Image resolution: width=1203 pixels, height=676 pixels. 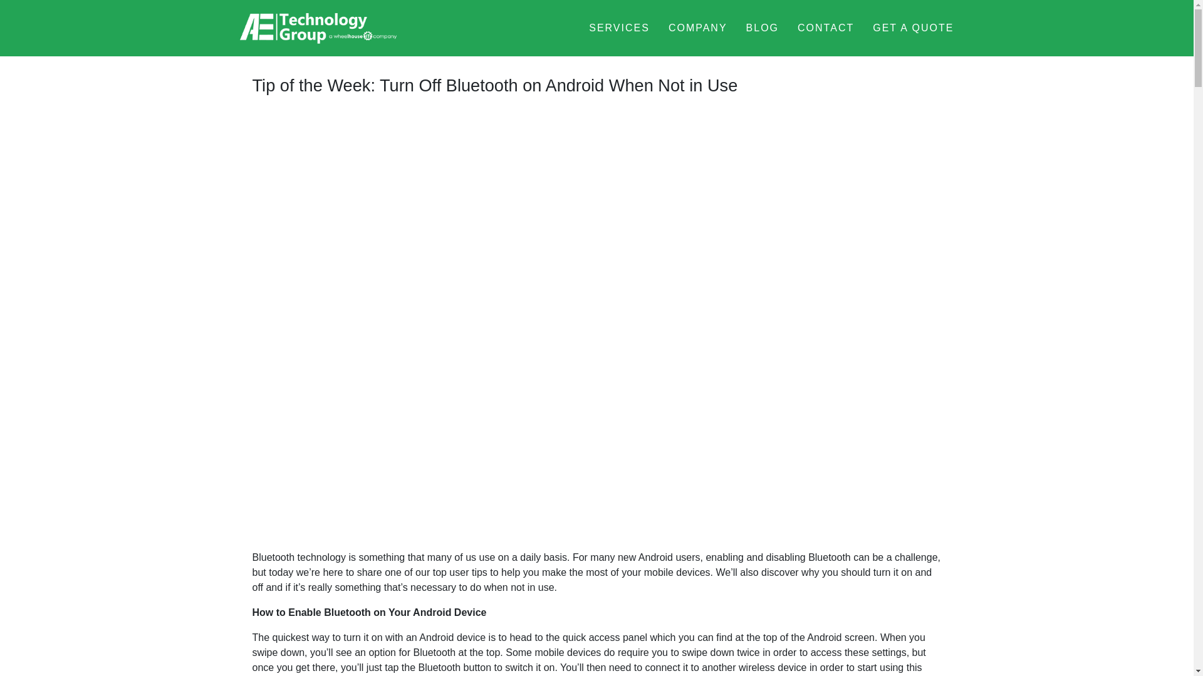 What do you see at coordinates (826, 28) in the screenshot?
I see `CONTACT` at bounding box center [826, 28].